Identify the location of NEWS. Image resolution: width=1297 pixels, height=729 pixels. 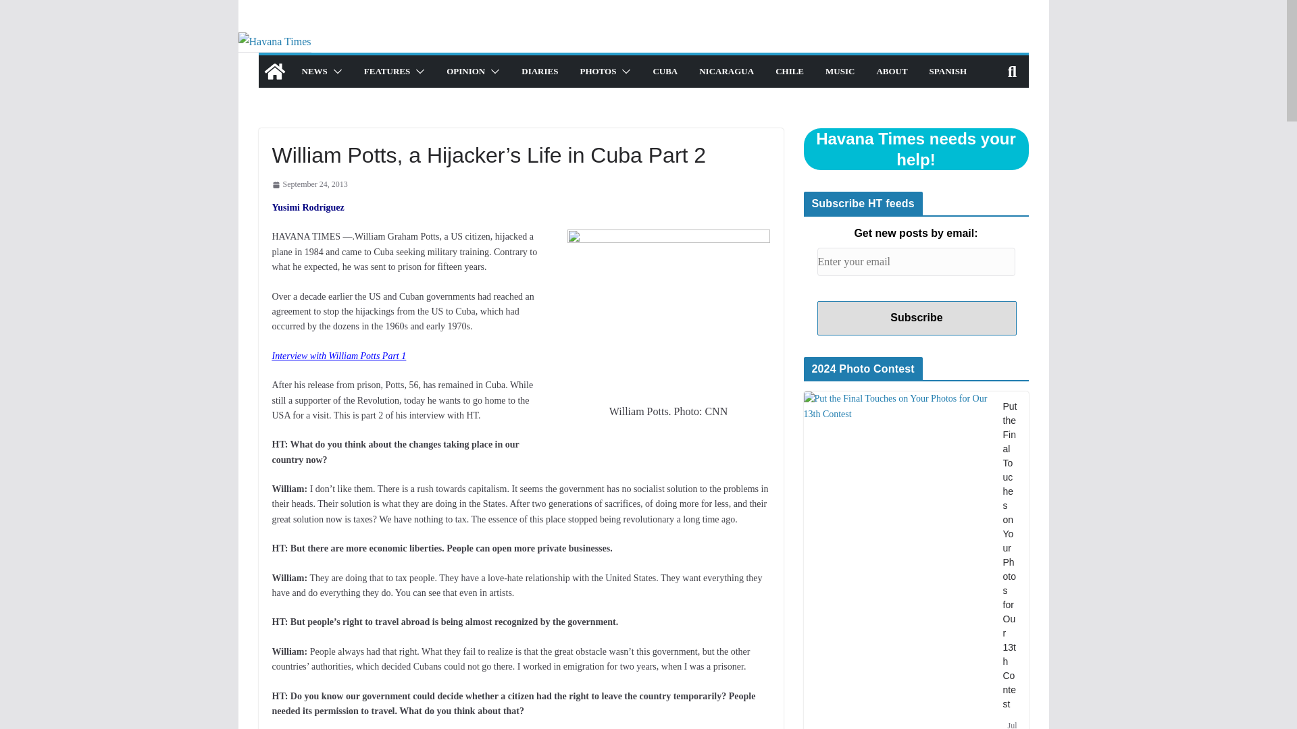
(313, 71).